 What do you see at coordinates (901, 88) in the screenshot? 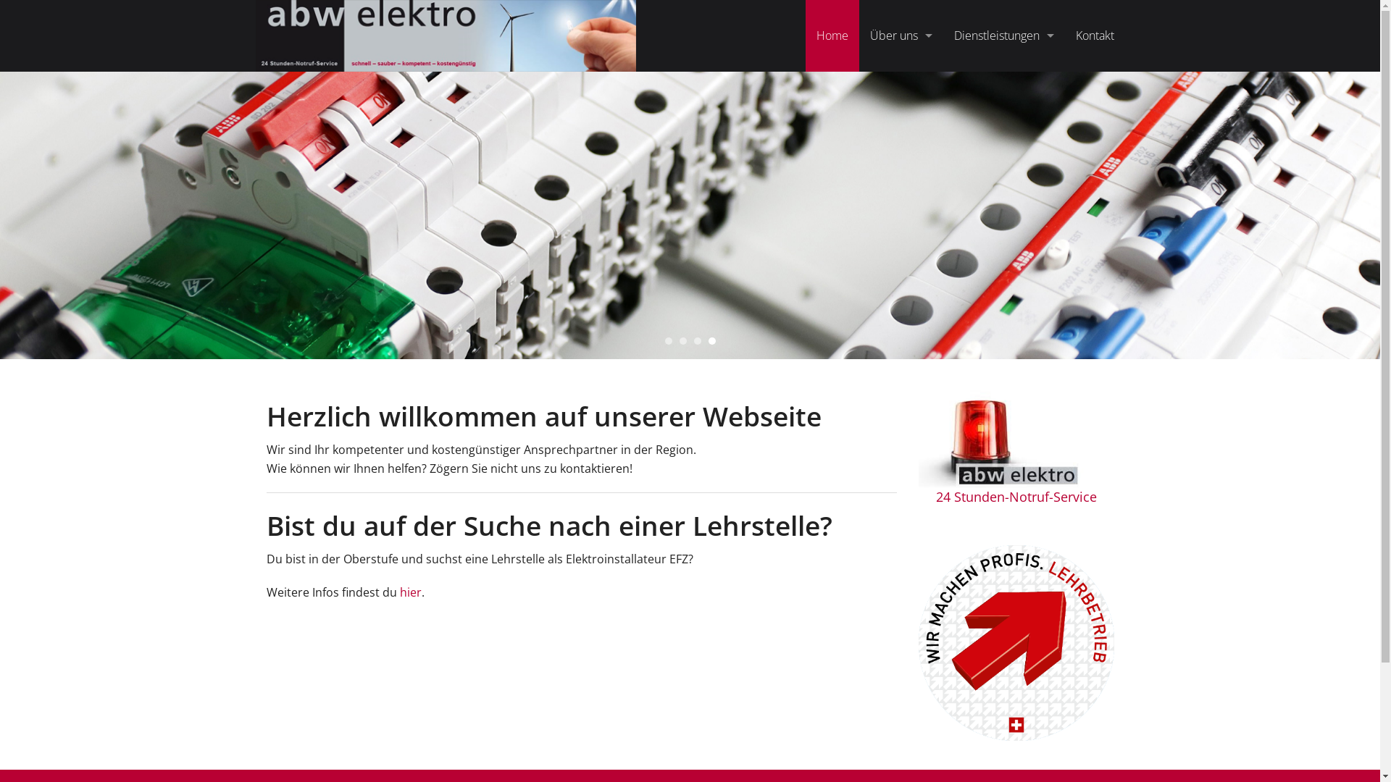
I see `Unser Standort` at bounding box center [901, 88].